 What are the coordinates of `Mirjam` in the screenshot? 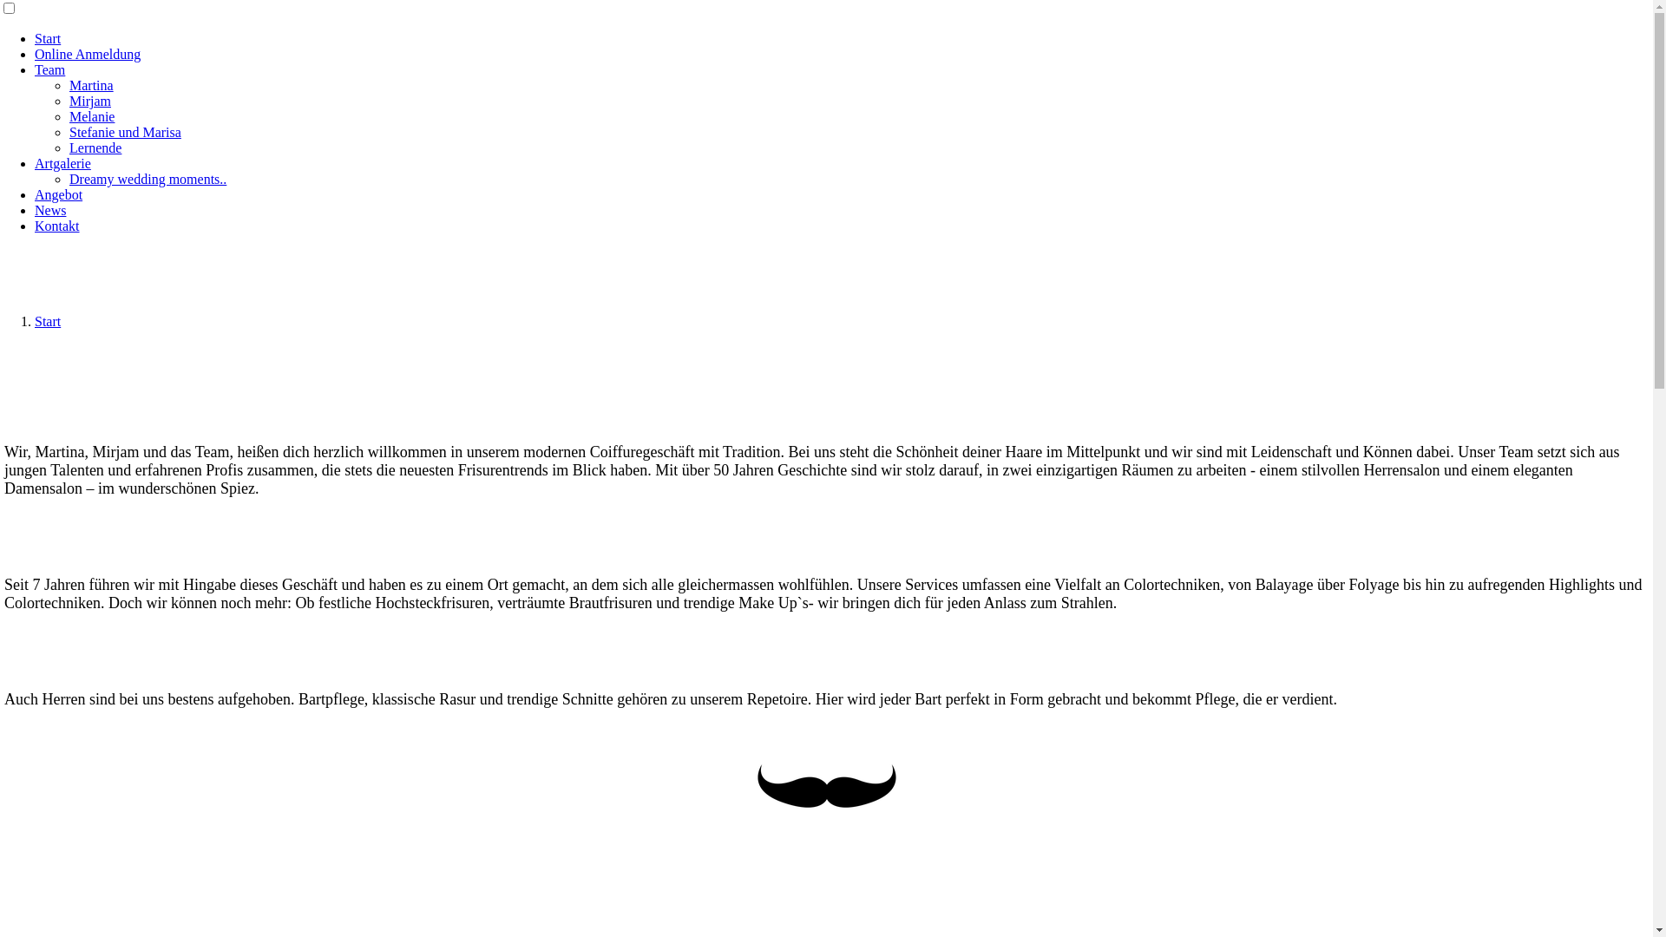 It's located at (90, 101).